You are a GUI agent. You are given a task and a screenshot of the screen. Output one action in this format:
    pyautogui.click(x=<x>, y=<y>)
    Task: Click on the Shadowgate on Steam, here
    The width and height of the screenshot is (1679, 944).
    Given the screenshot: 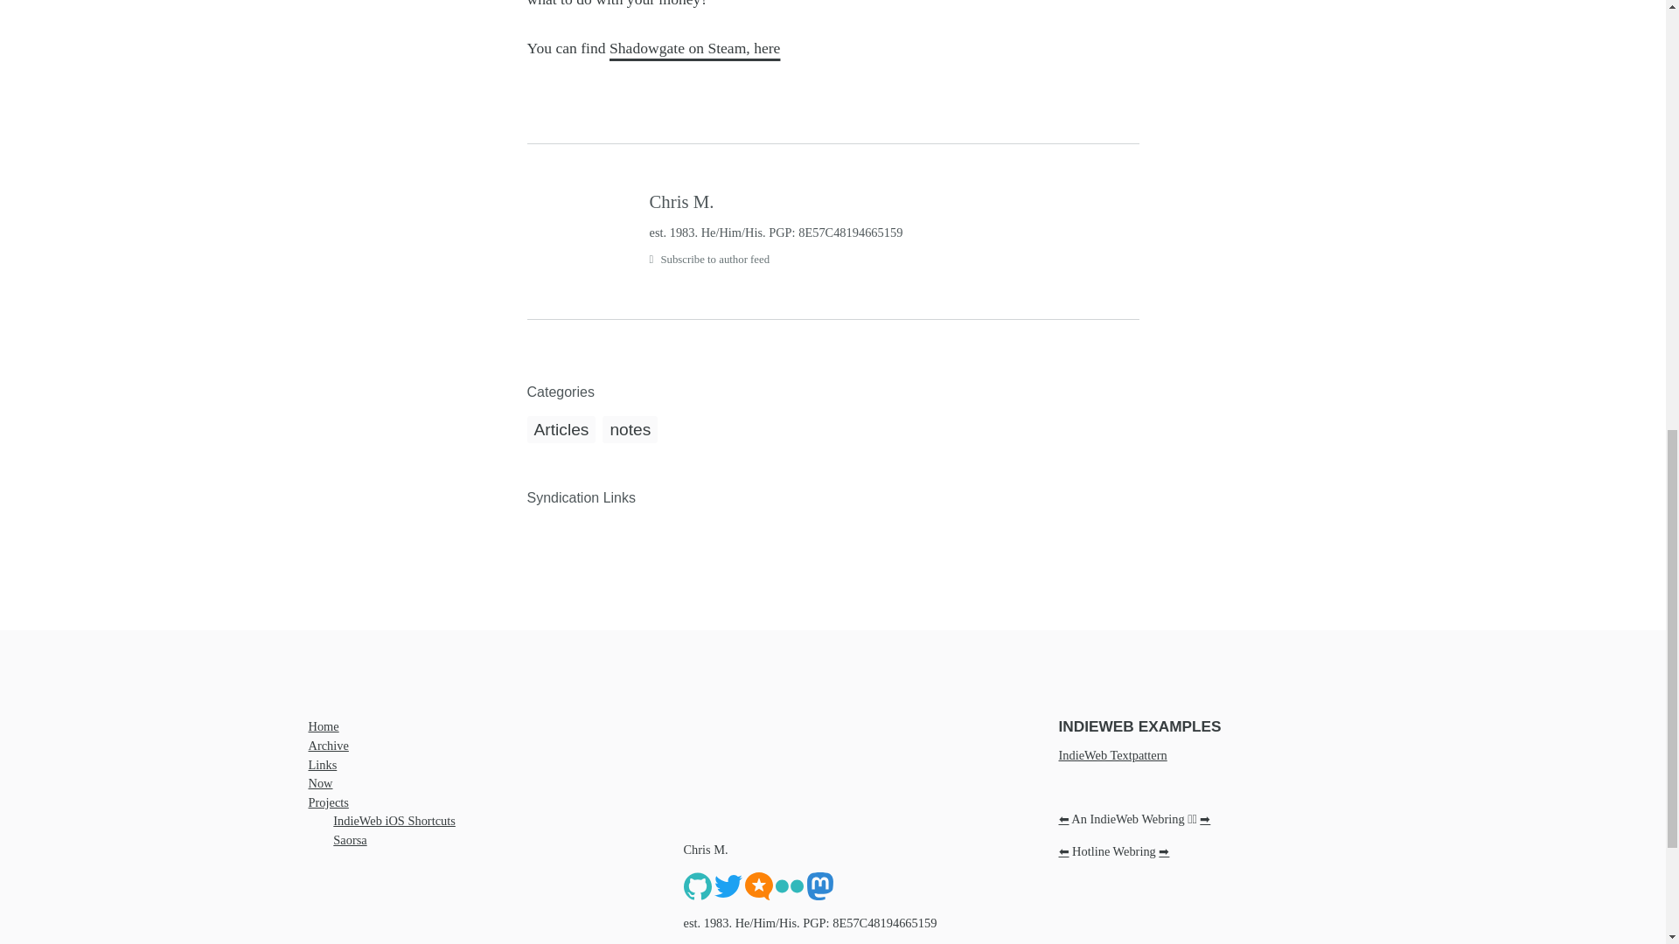 What is the action you would take?
    pyautogui.click(x=694, y=47)
    